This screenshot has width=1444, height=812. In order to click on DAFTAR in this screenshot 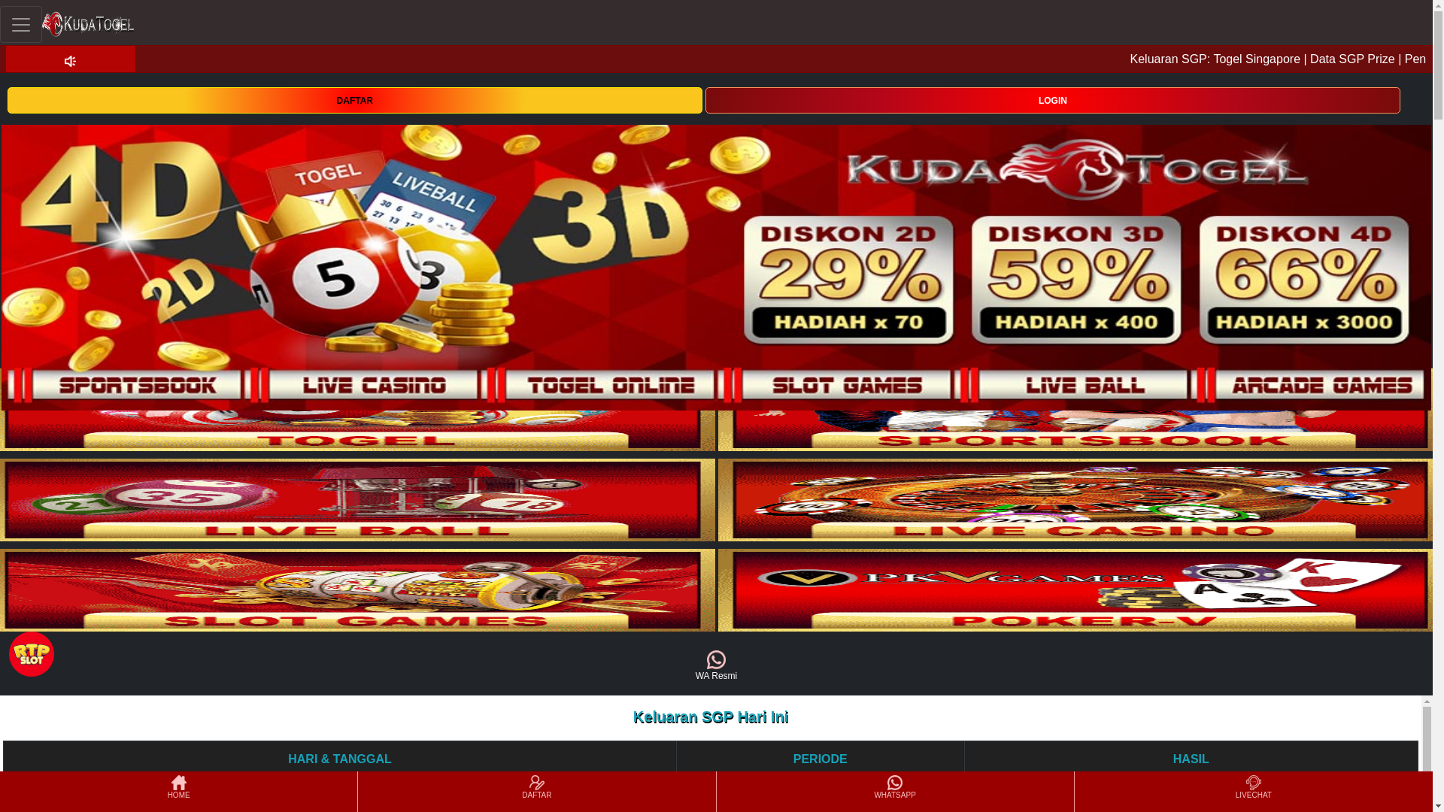, I will do `click(536, 791)`.